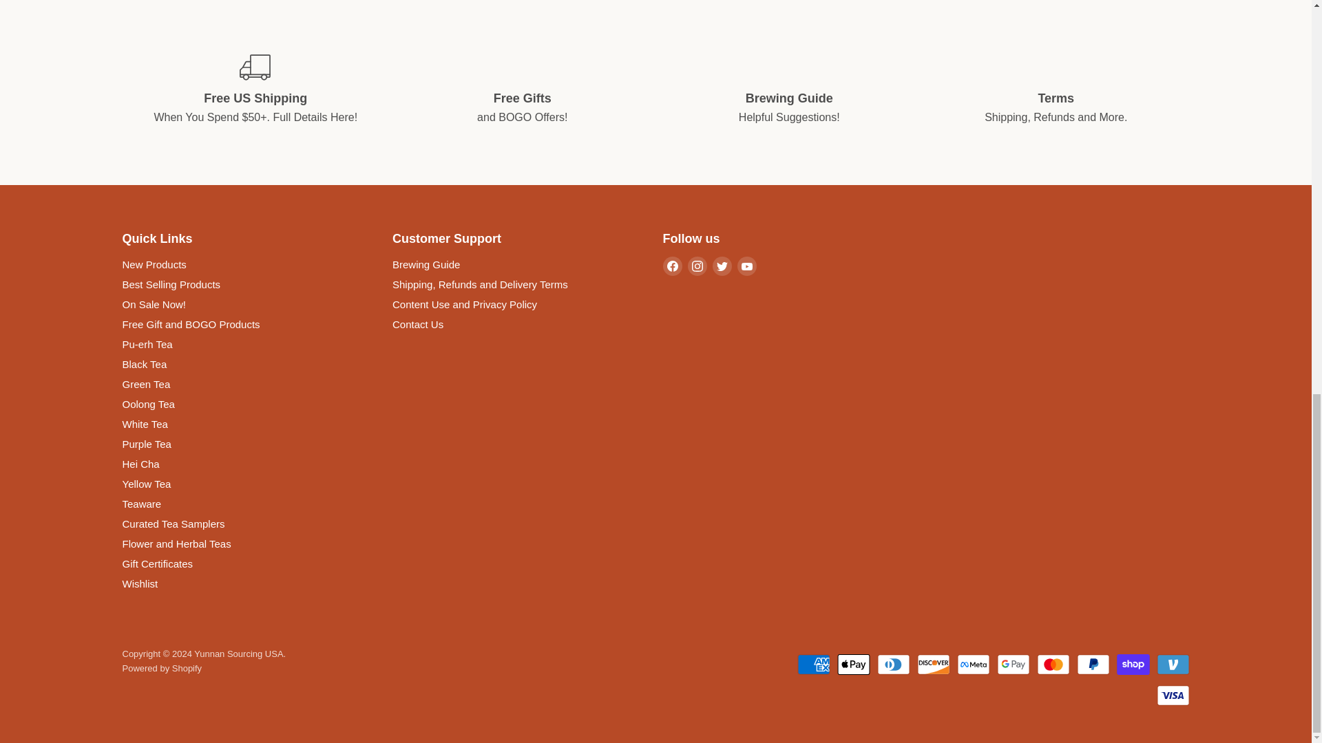 This screenshot has height=743, width=1322. Describe the element at coordinates (672, 266) in the screenshot. I see `Facebook` at that location.